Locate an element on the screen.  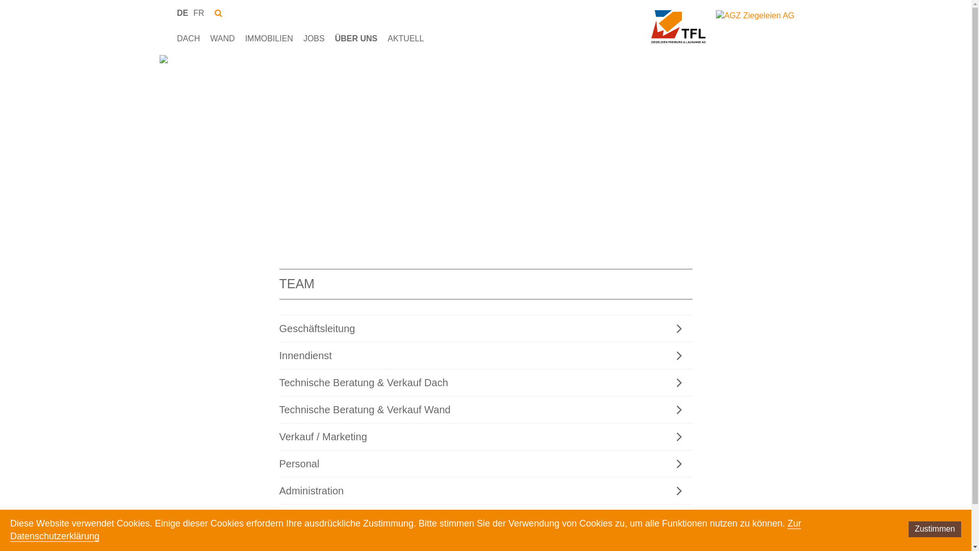
WAND is located at coordinates (222, 39).